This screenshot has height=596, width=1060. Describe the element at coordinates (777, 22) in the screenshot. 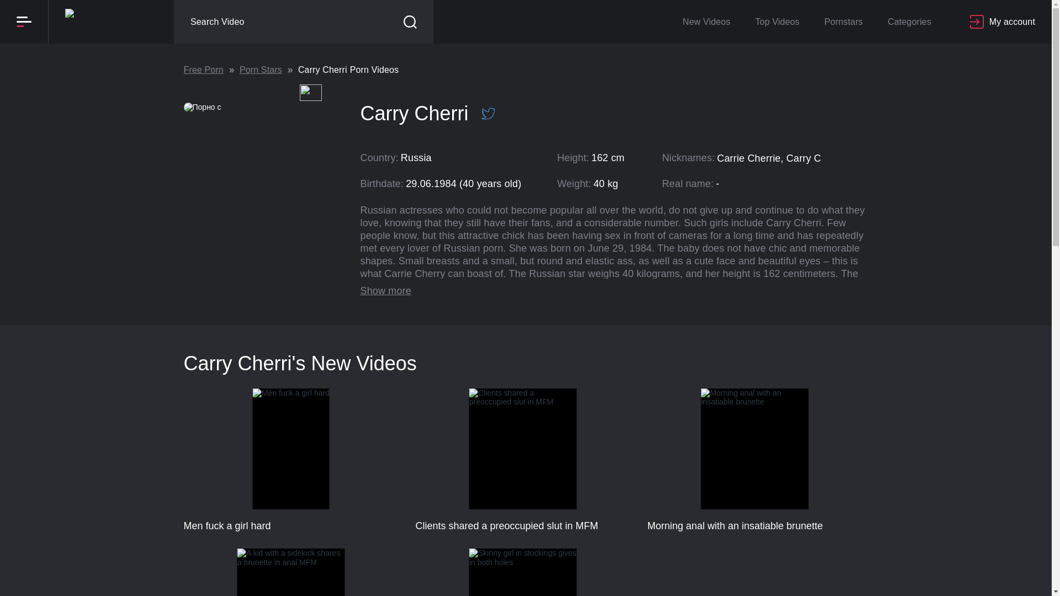

I see `A kid with a sidekick shares a brunette in anal MFM` at that location.